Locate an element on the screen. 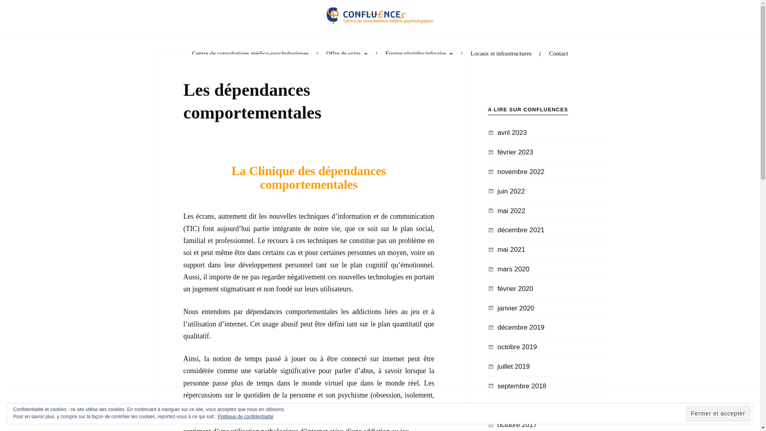 This screenshot has height=431, width=766. juillet 2018 is located at coordinates (514, 405).